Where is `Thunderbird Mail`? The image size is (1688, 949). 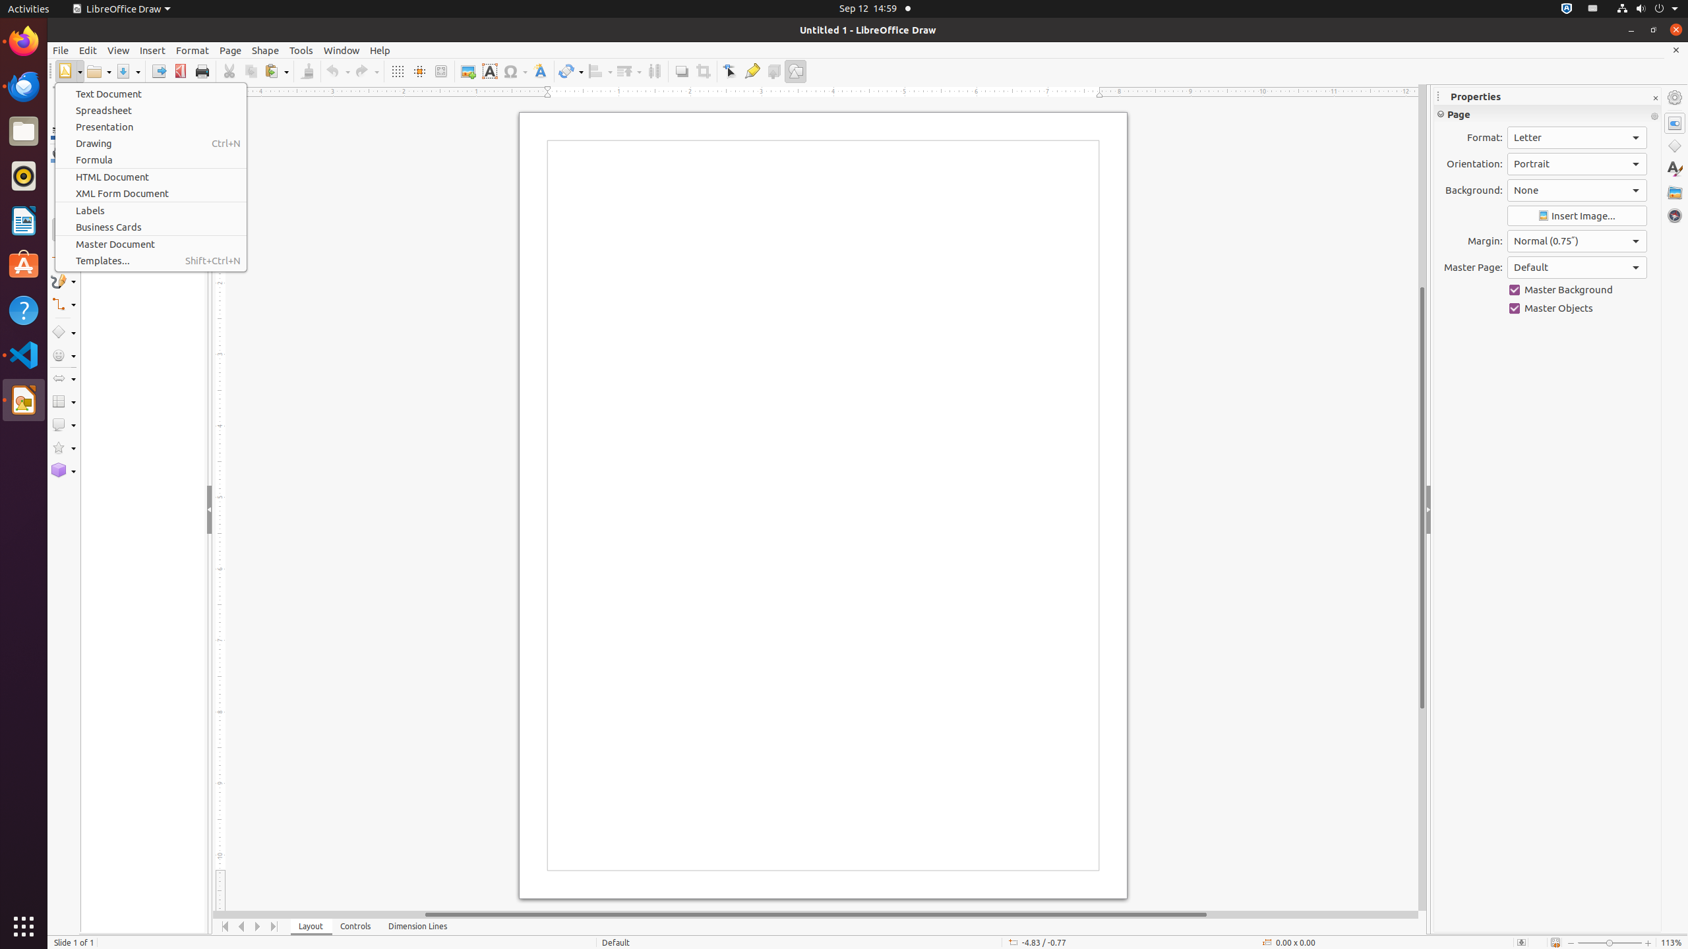 Thunderbird Mail is located at coordinates (24, 86).